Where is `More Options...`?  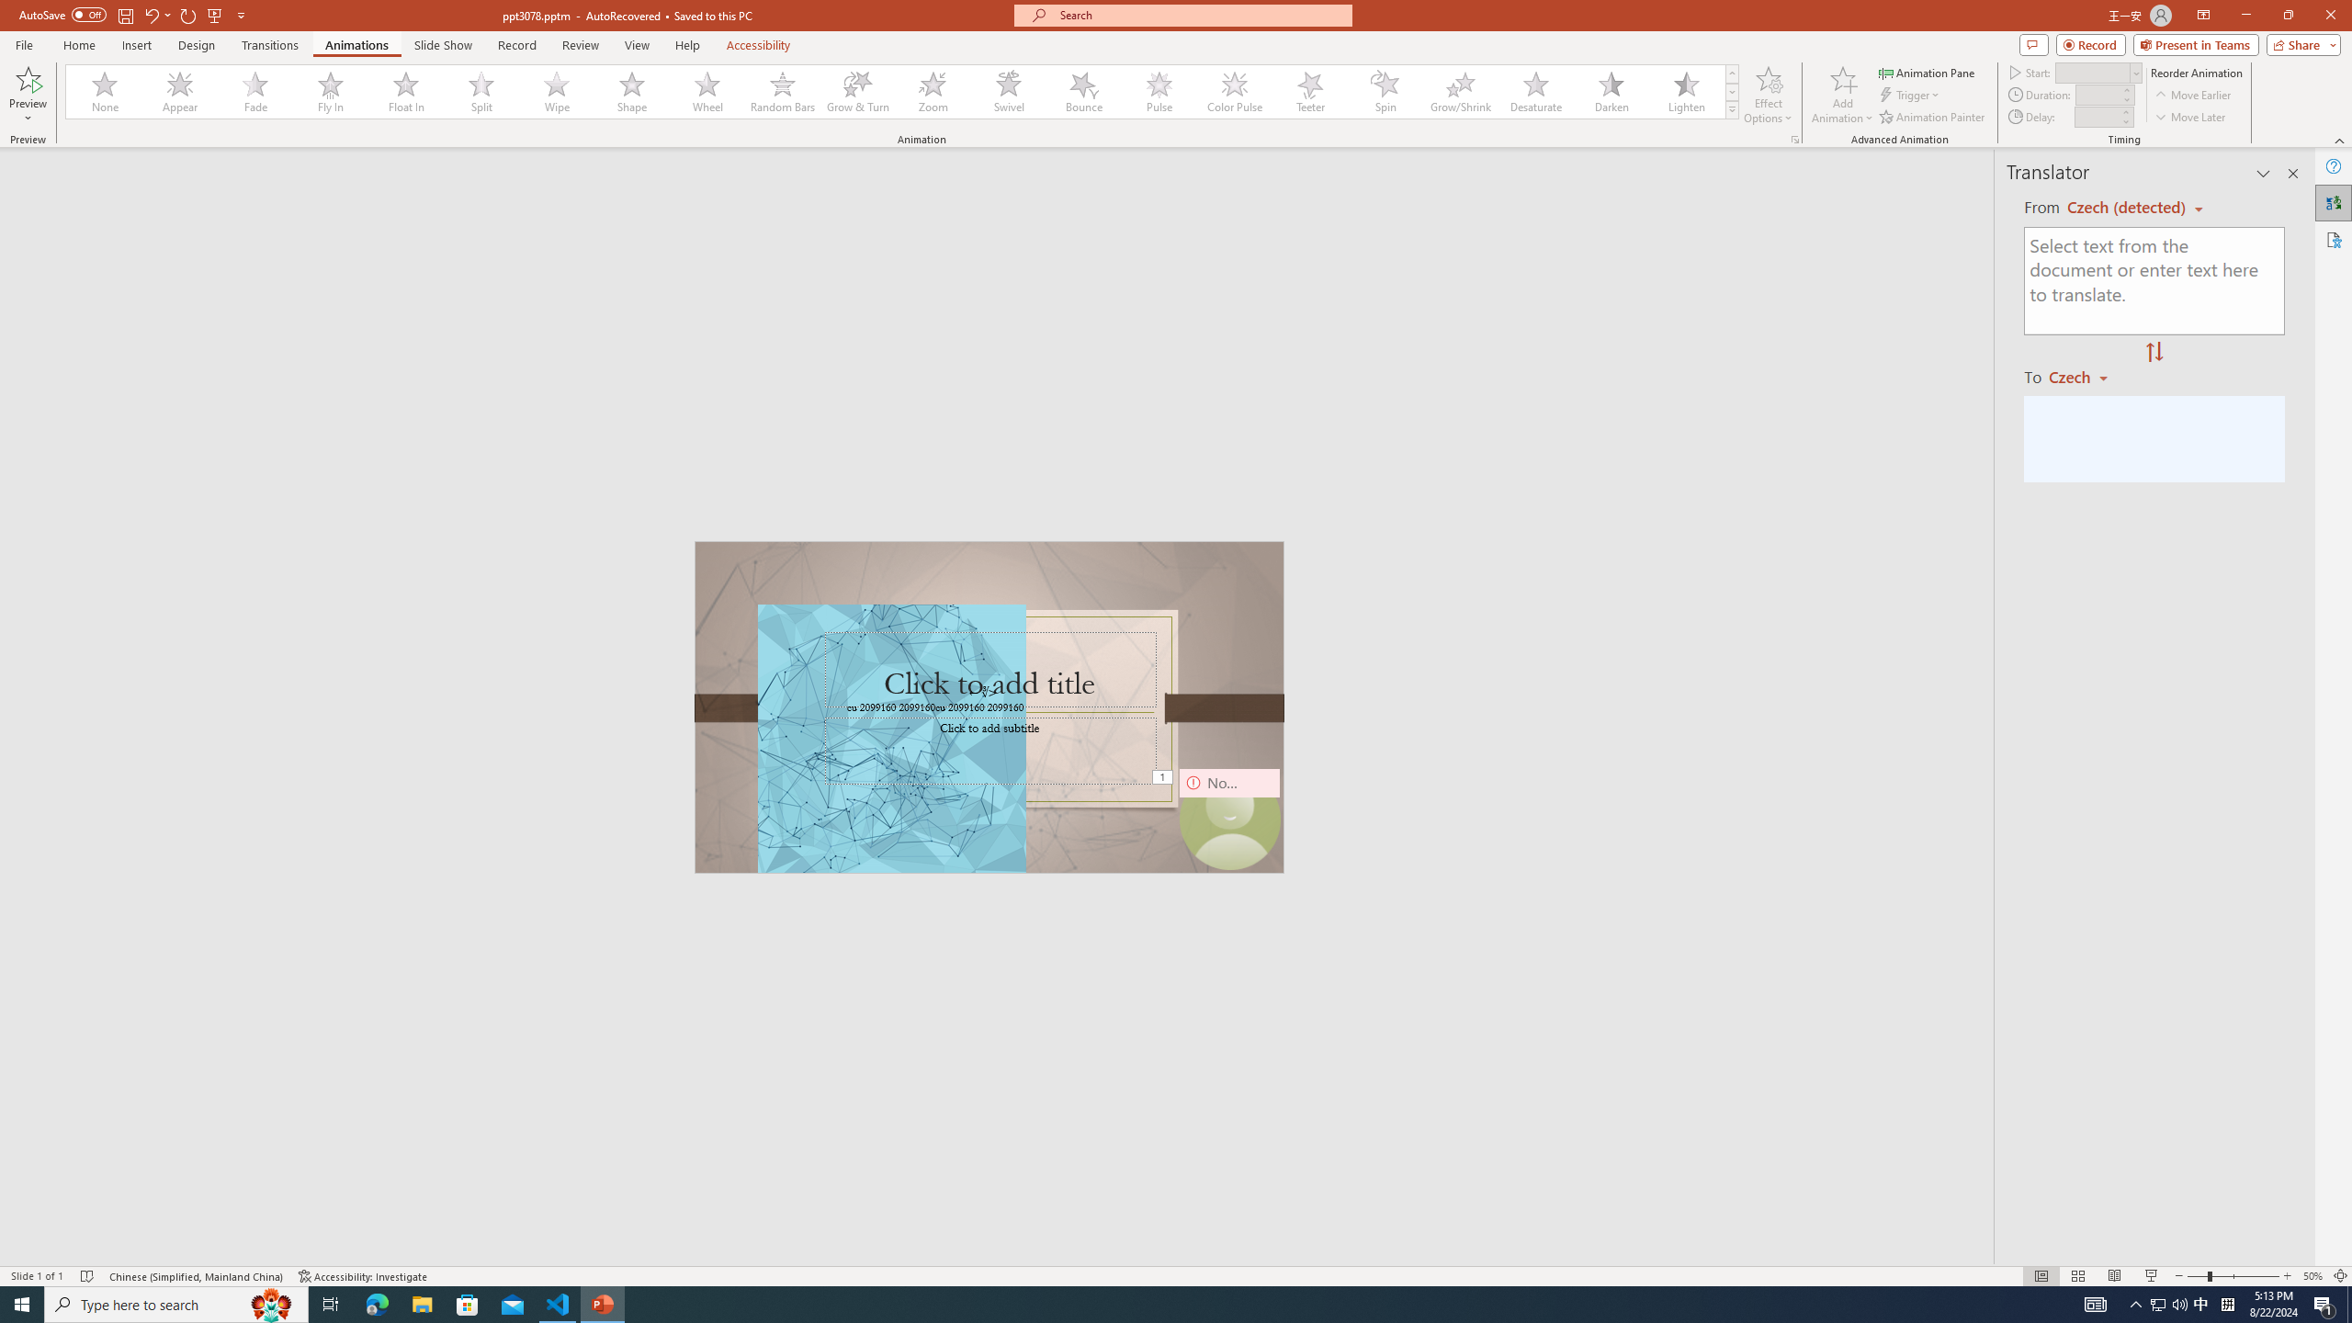 More Options... is located at coordinates (1793, 140).